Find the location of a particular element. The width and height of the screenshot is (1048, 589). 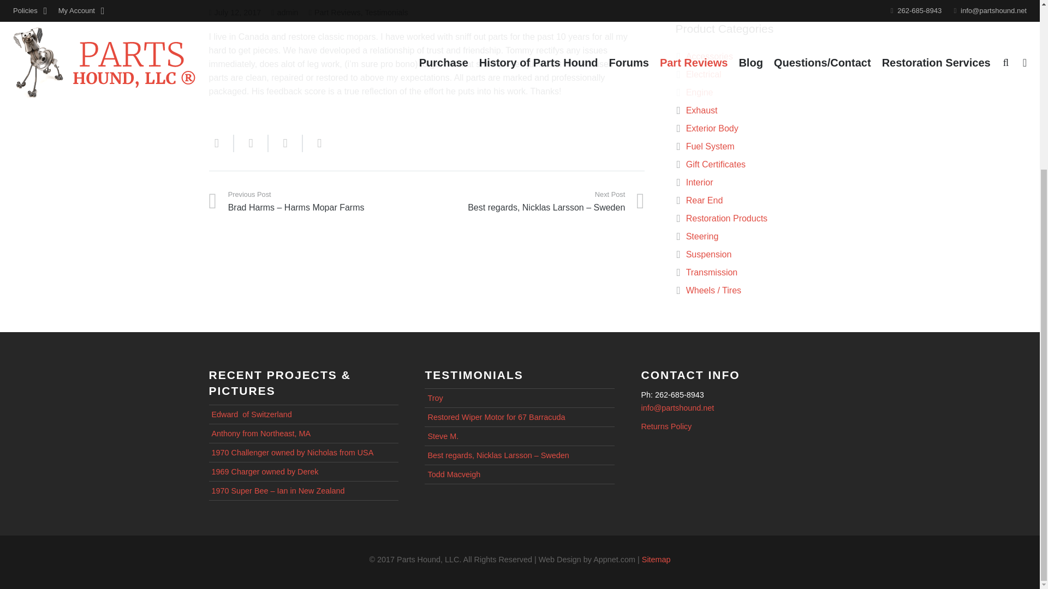

Share this is located at coordinates (251, 143).